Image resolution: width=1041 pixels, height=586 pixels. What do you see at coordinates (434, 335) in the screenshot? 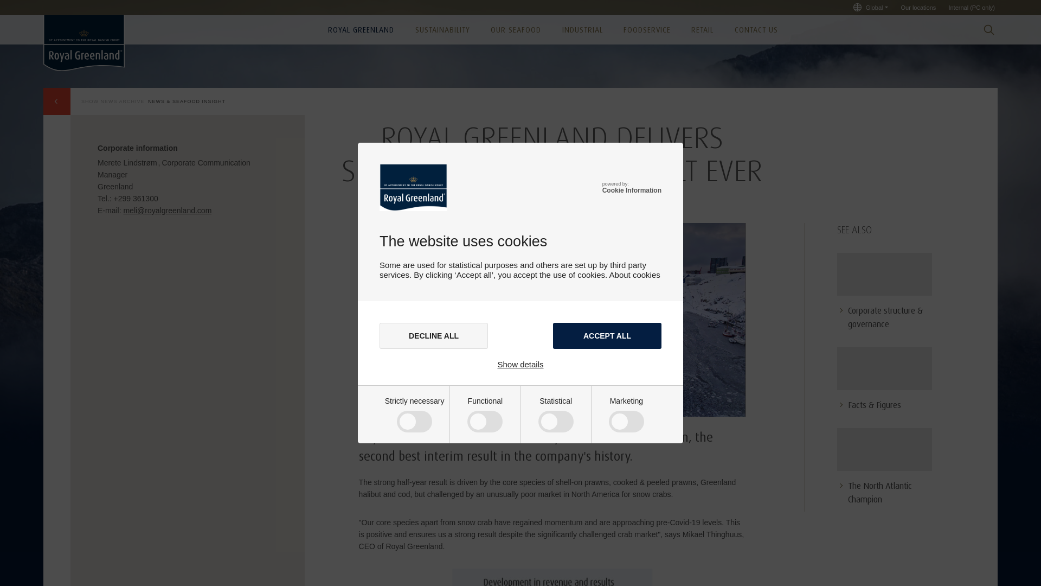
I see `DECLINE ALL` at bounding box center [434, 335].